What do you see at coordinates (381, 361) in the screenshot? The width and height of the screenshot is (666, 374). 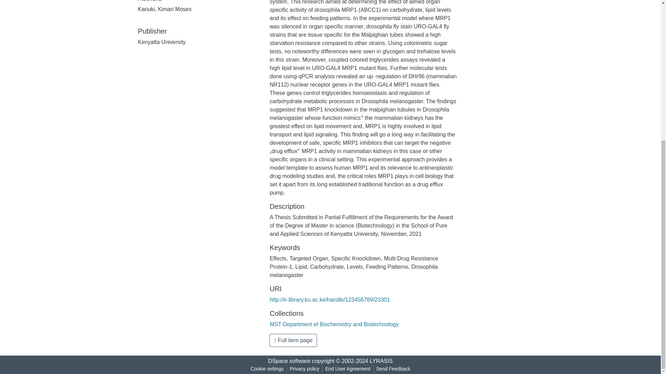 I see `LYRASIS` at bounding box center [381, 361].